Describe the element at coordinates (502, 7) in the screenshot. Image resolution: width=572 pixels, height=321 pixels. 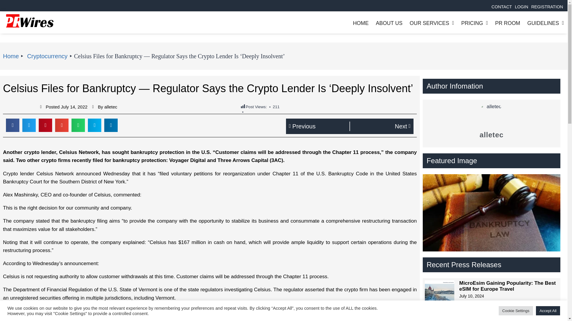
I see `CONTACT` at that location.